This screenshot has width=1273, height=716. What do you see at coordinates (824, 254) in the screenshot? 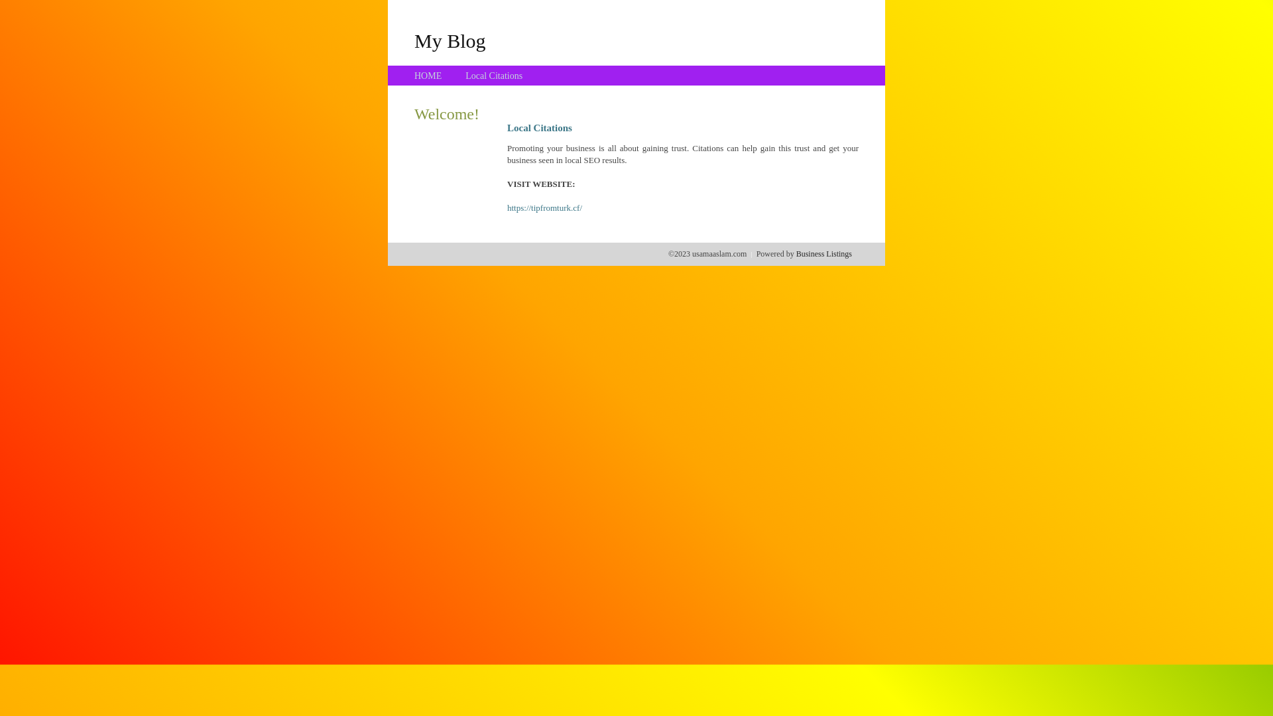
I see `Business Listings` at bounding box center [824, 254].